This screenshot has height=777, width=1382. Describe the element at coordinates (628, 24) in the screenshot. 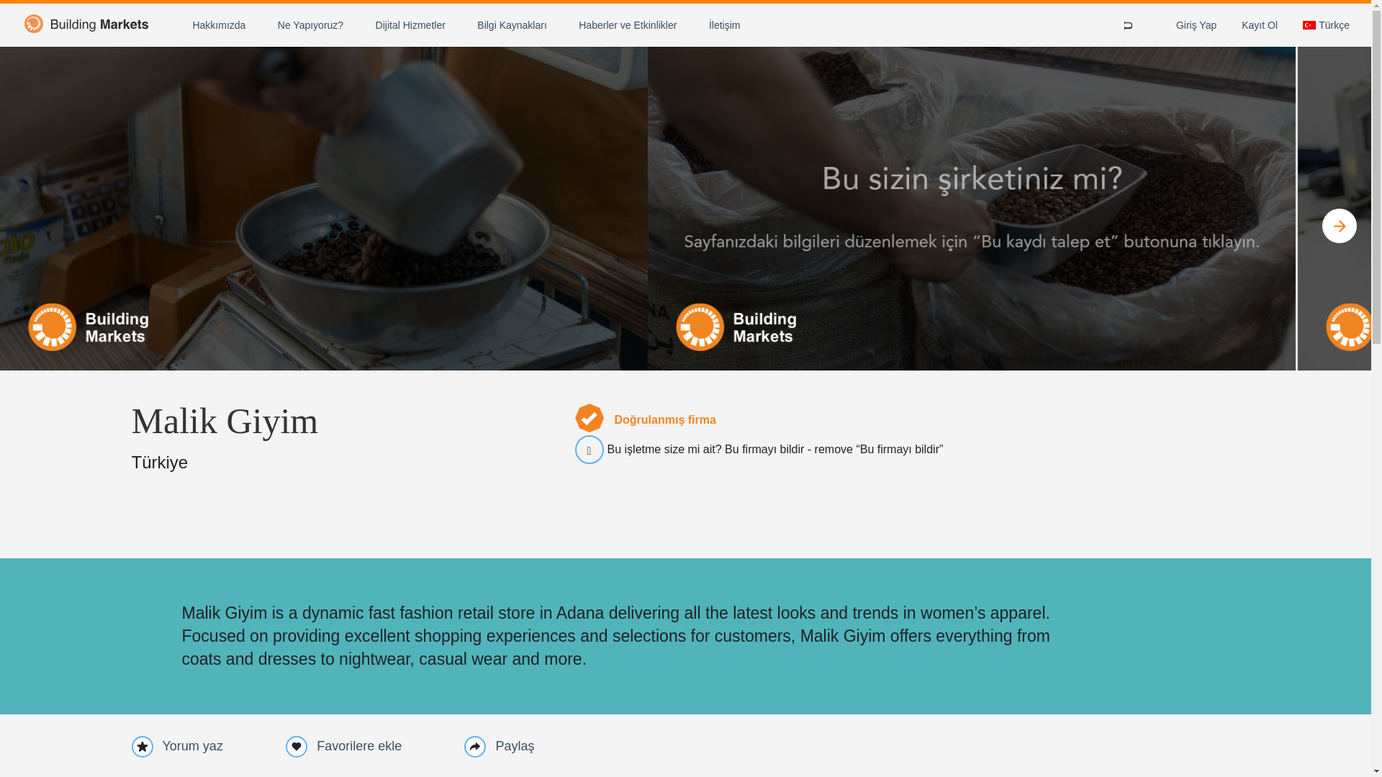

I see `Haberler ve Etkinlikler` at that location.